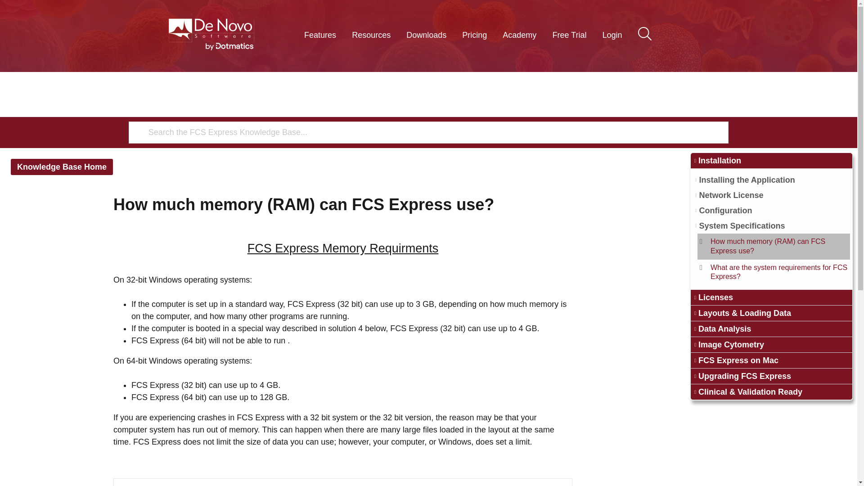 This screenshot has width=864, height=486. I want to click on Downloads, so click(426, 35).